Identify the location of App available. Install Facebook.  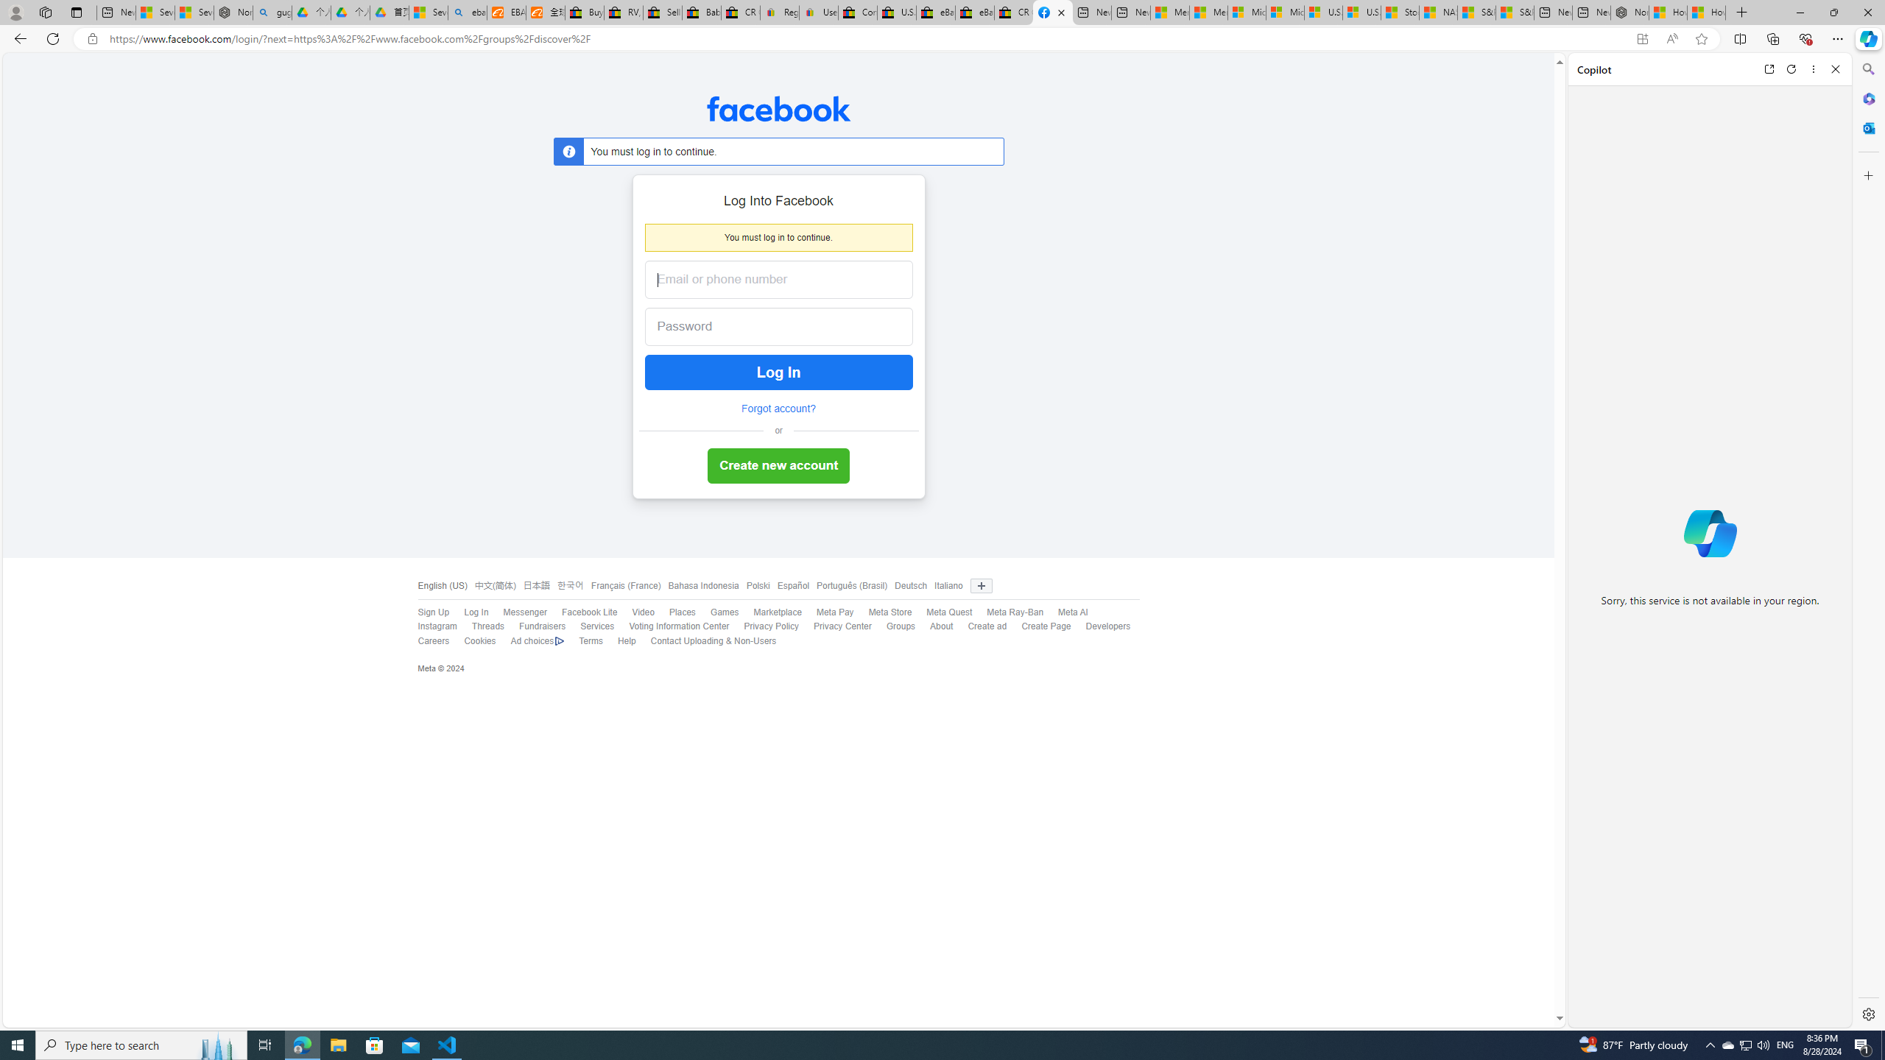
(1642, 39).